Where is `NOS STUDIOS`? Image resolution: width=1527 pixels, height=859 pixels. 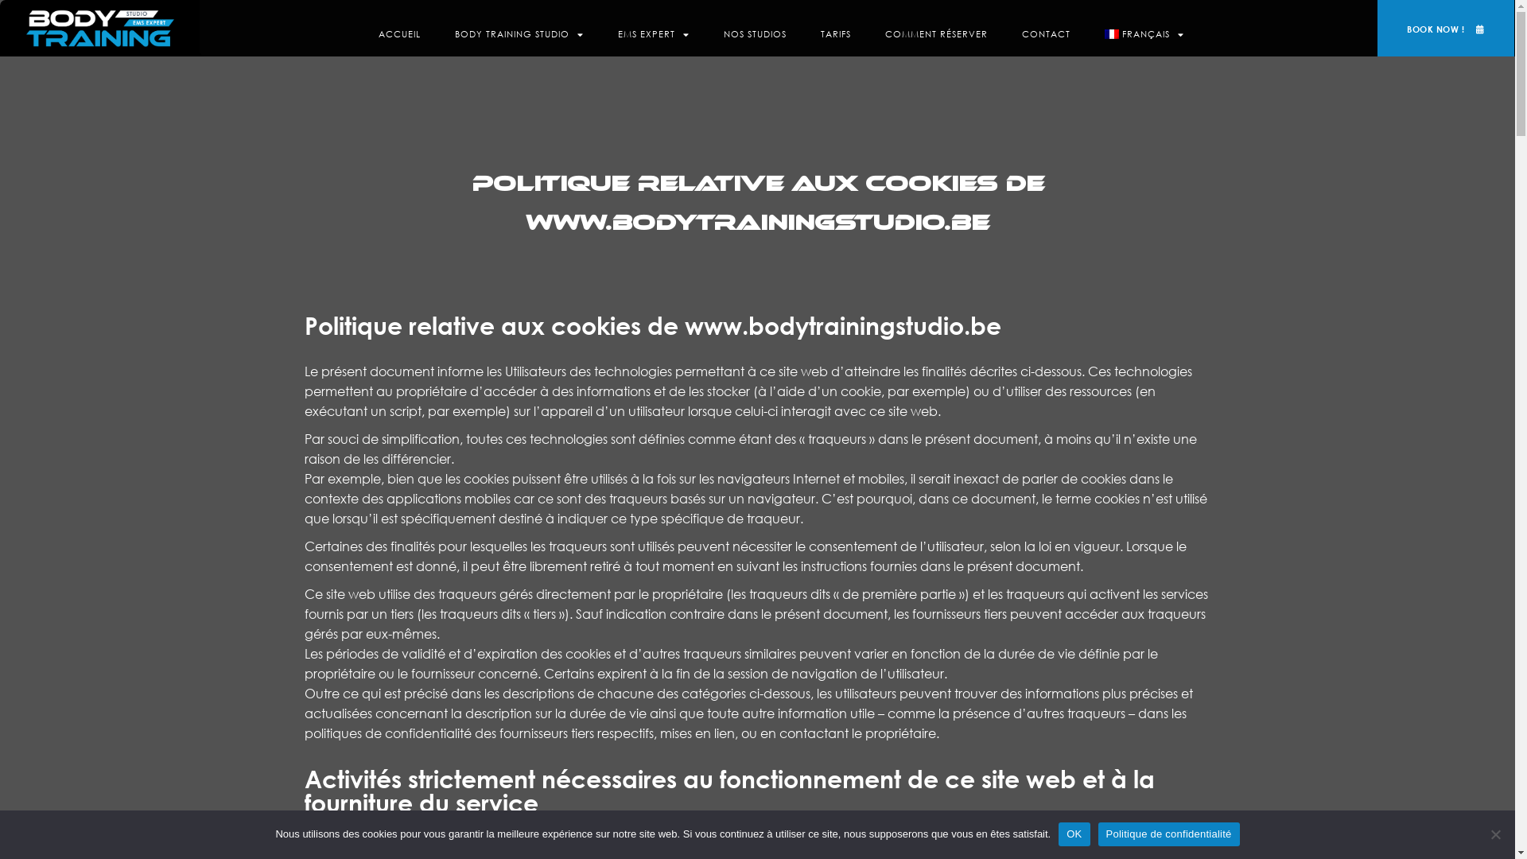 NOS STUDIOS is located at coordinates (756, 34).